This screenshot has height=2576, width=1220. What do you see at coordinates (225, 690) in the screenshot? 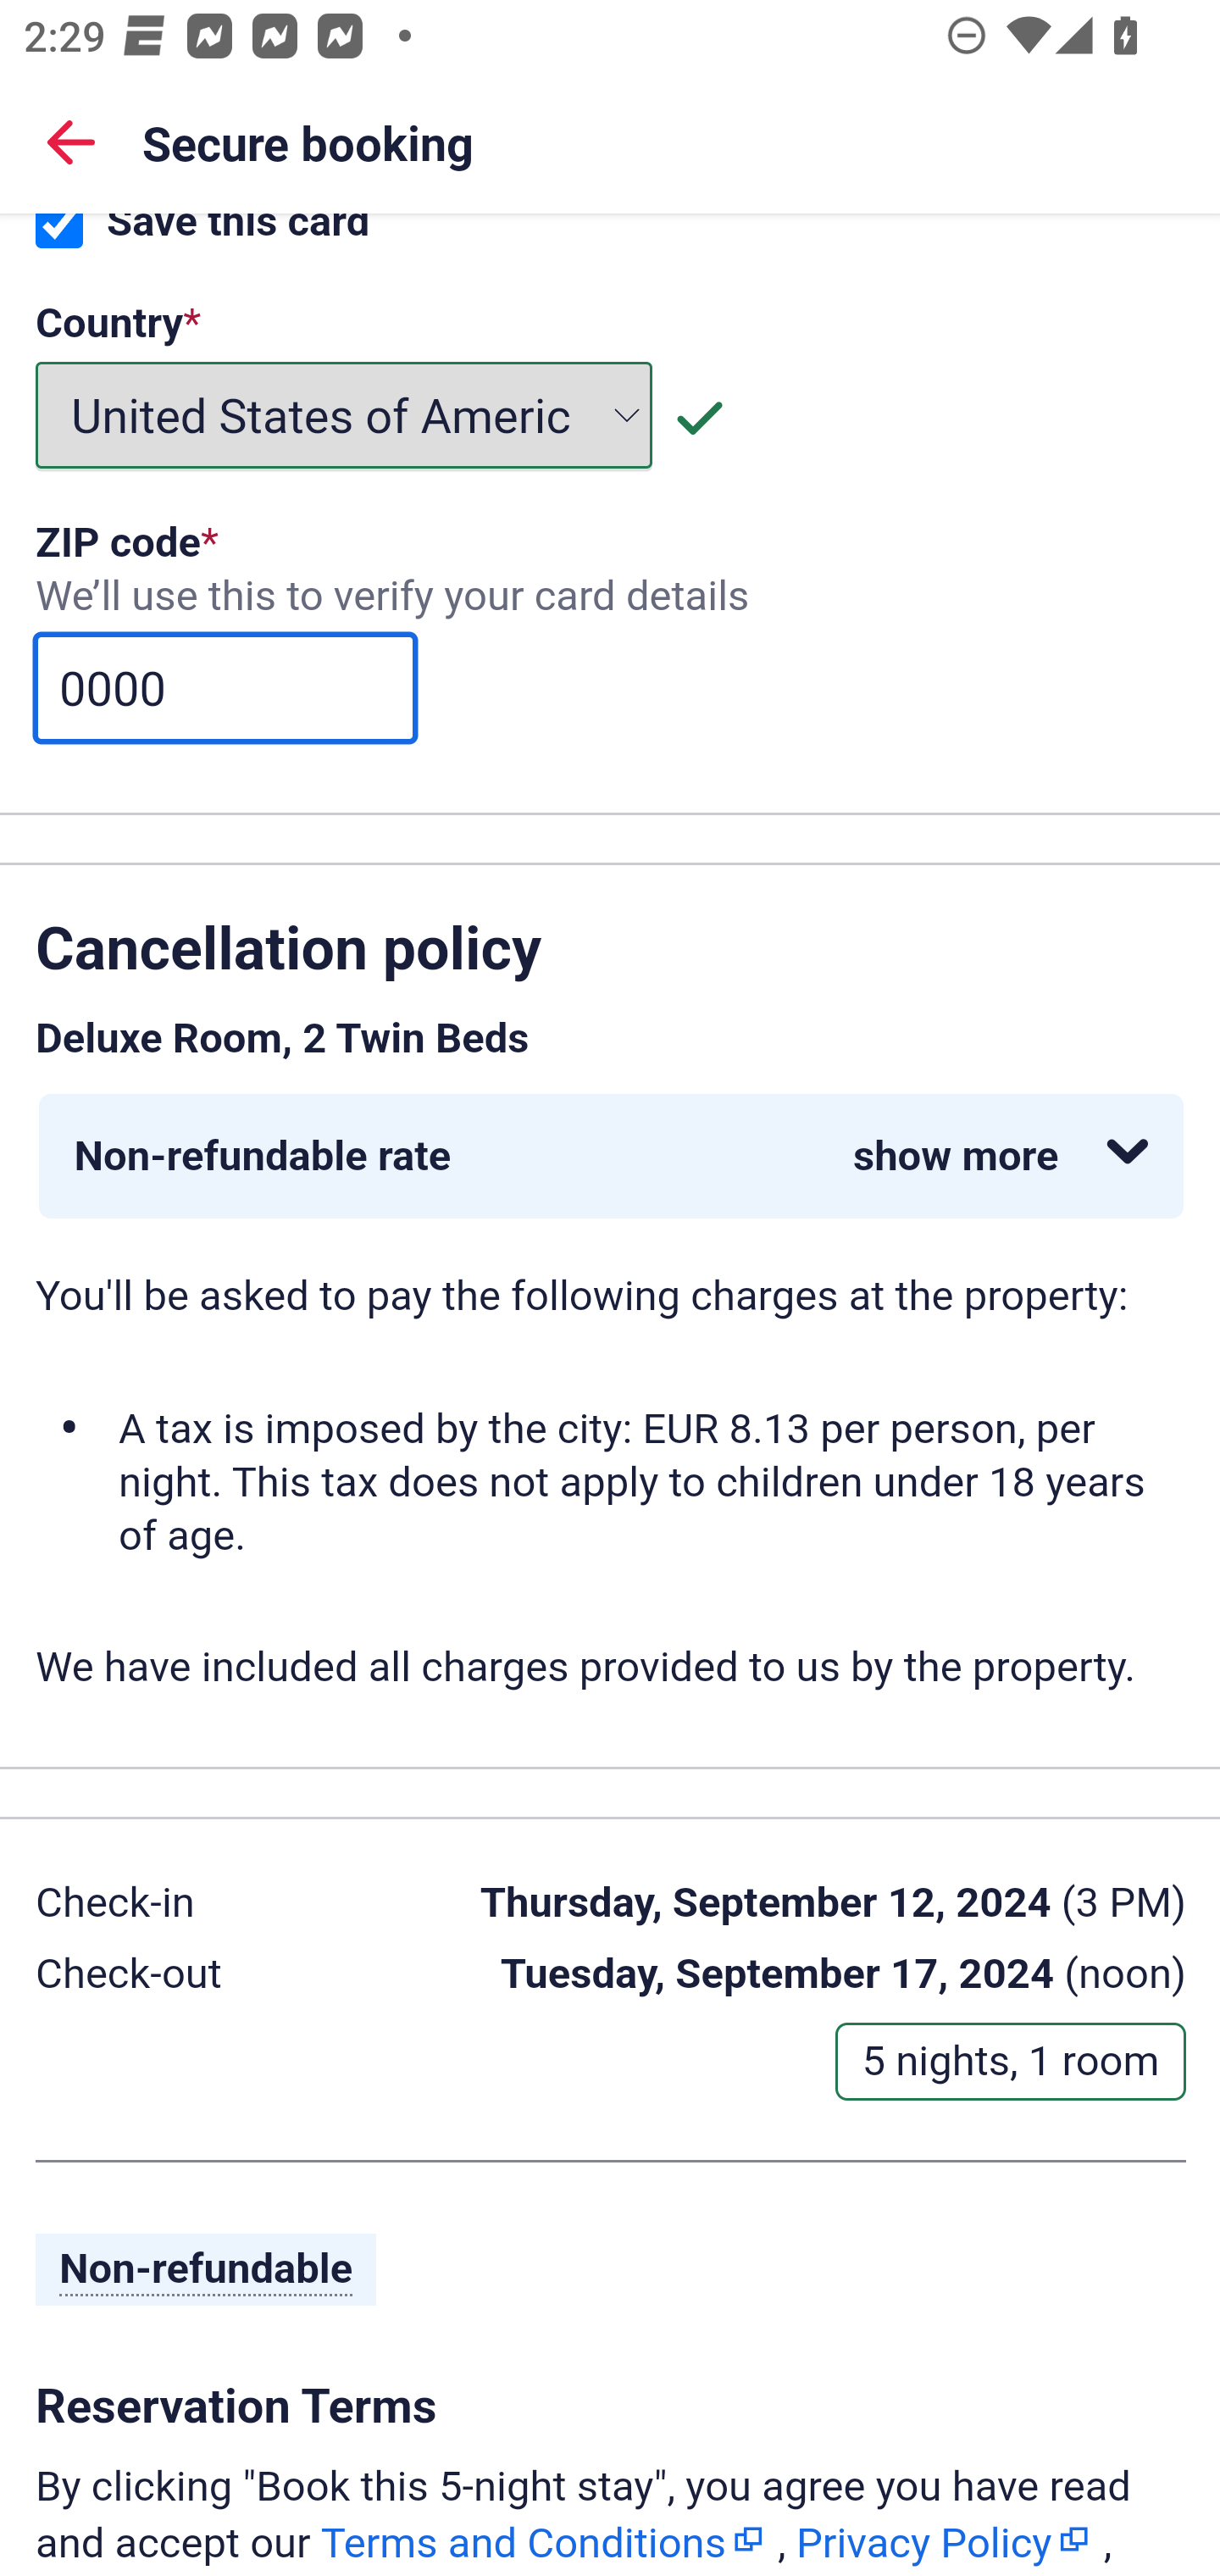
I see `0000` at bounding box center [225, 690].